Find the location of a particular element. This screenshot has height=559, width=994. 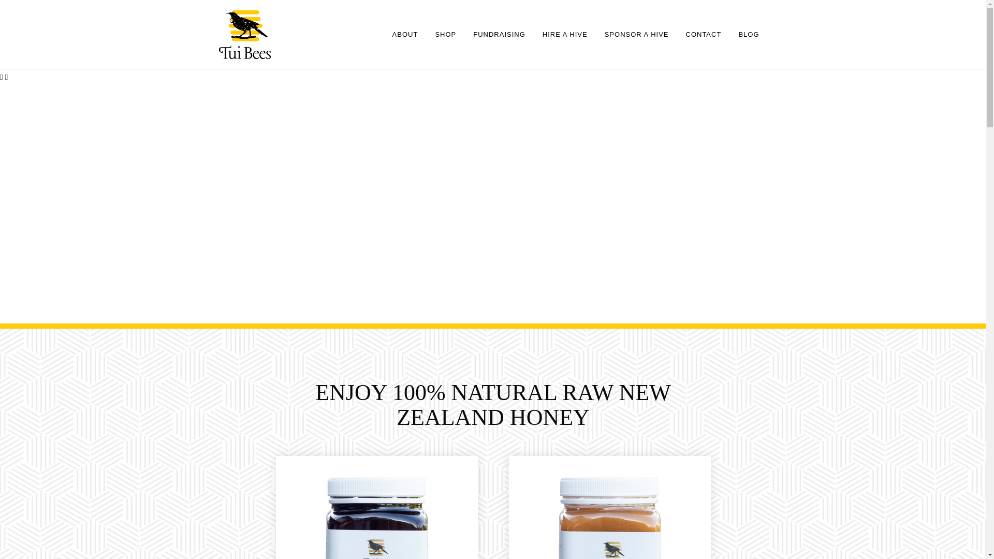

SHOP is located at coordinates (445, 34).